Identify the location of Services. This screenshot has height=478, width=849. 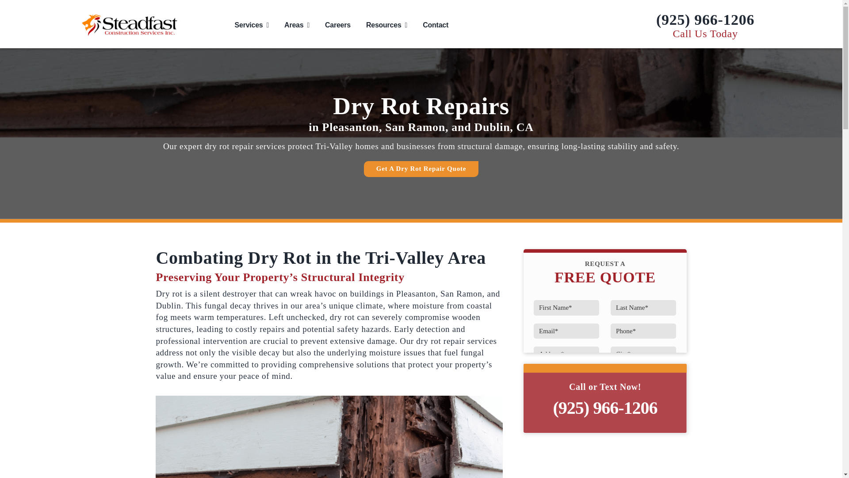
(252, 25).